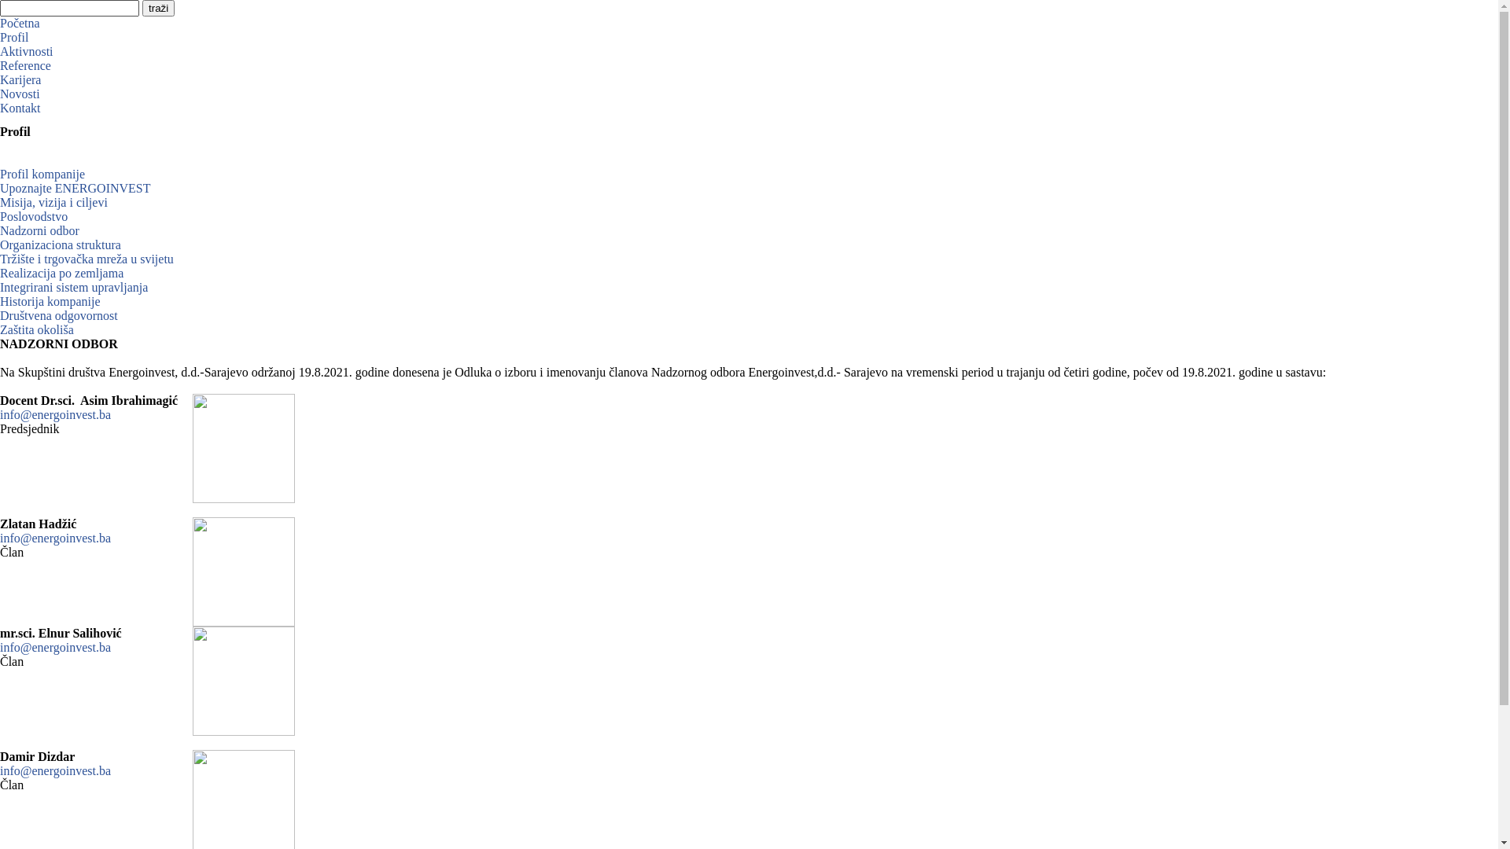  What do you see at coordinates (75, 189) in the screenshot?
I see `Upoznajte ENERGOINVEST` at bounding box center [75, 189].